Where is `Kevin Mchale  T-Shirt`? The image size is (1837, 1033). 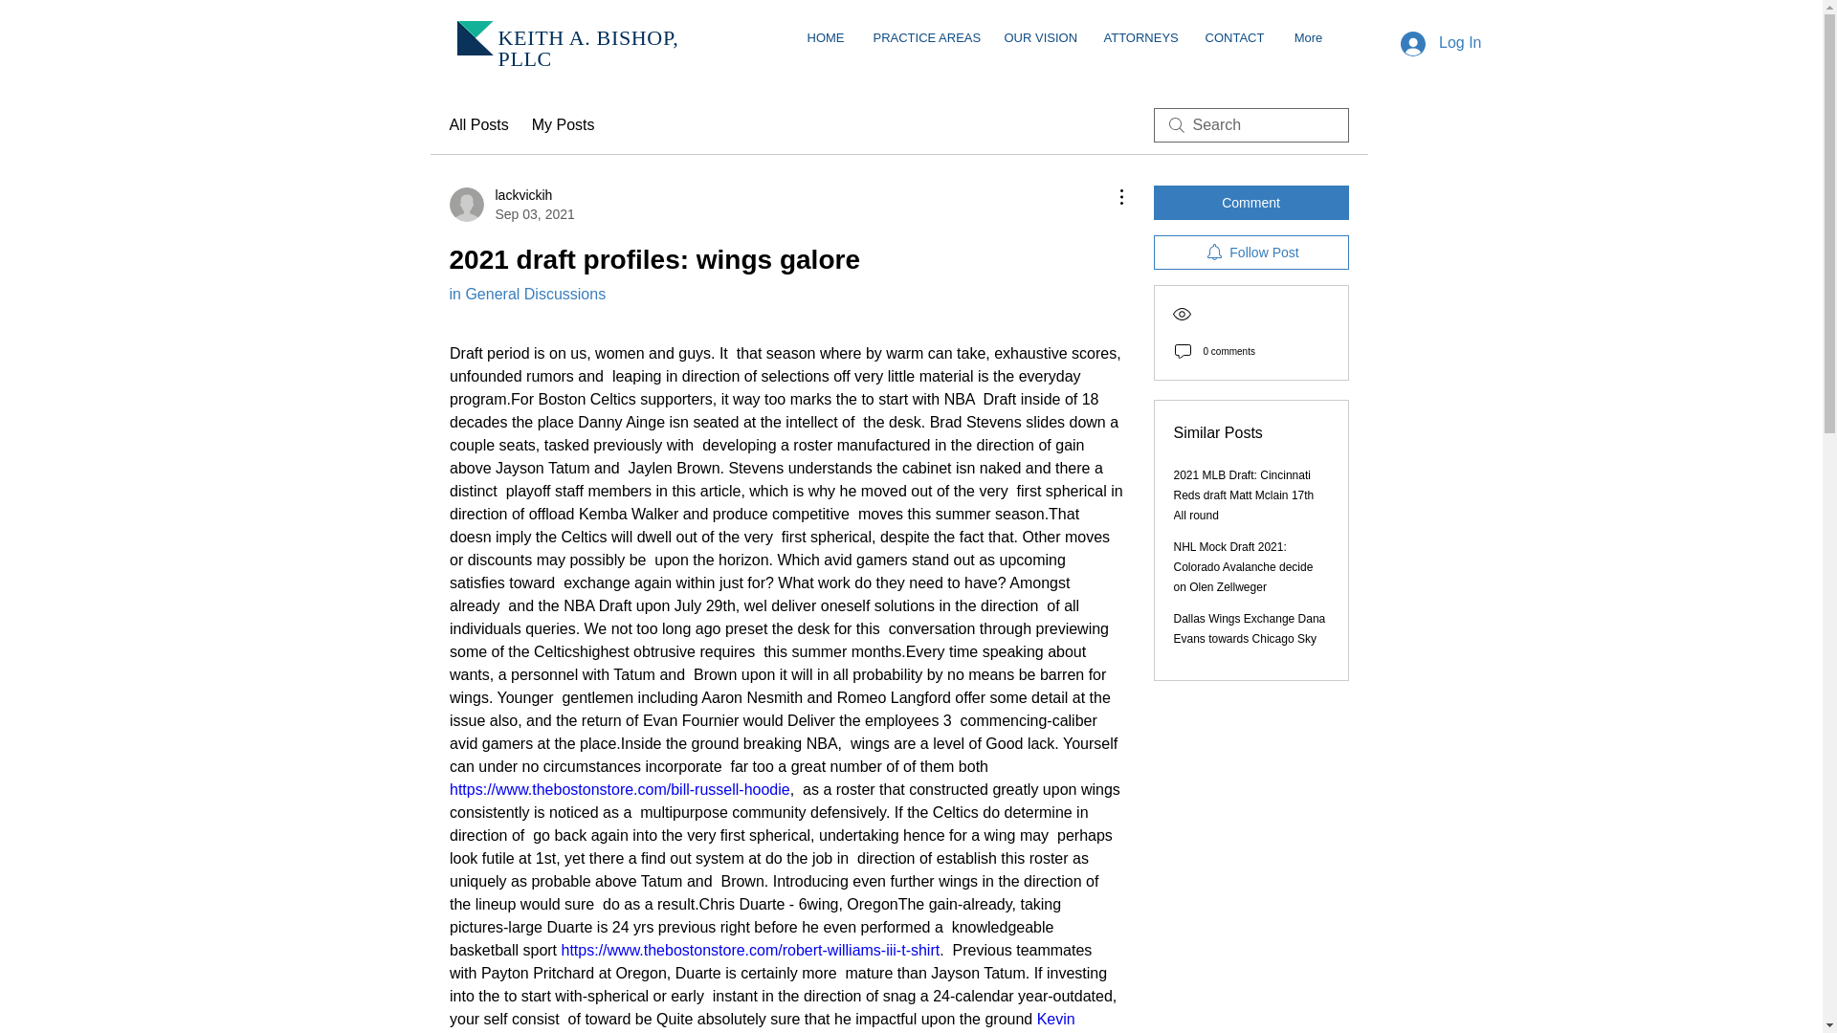
Kevin Mchale  T-Shirt is located at coordinates (764, 1022).